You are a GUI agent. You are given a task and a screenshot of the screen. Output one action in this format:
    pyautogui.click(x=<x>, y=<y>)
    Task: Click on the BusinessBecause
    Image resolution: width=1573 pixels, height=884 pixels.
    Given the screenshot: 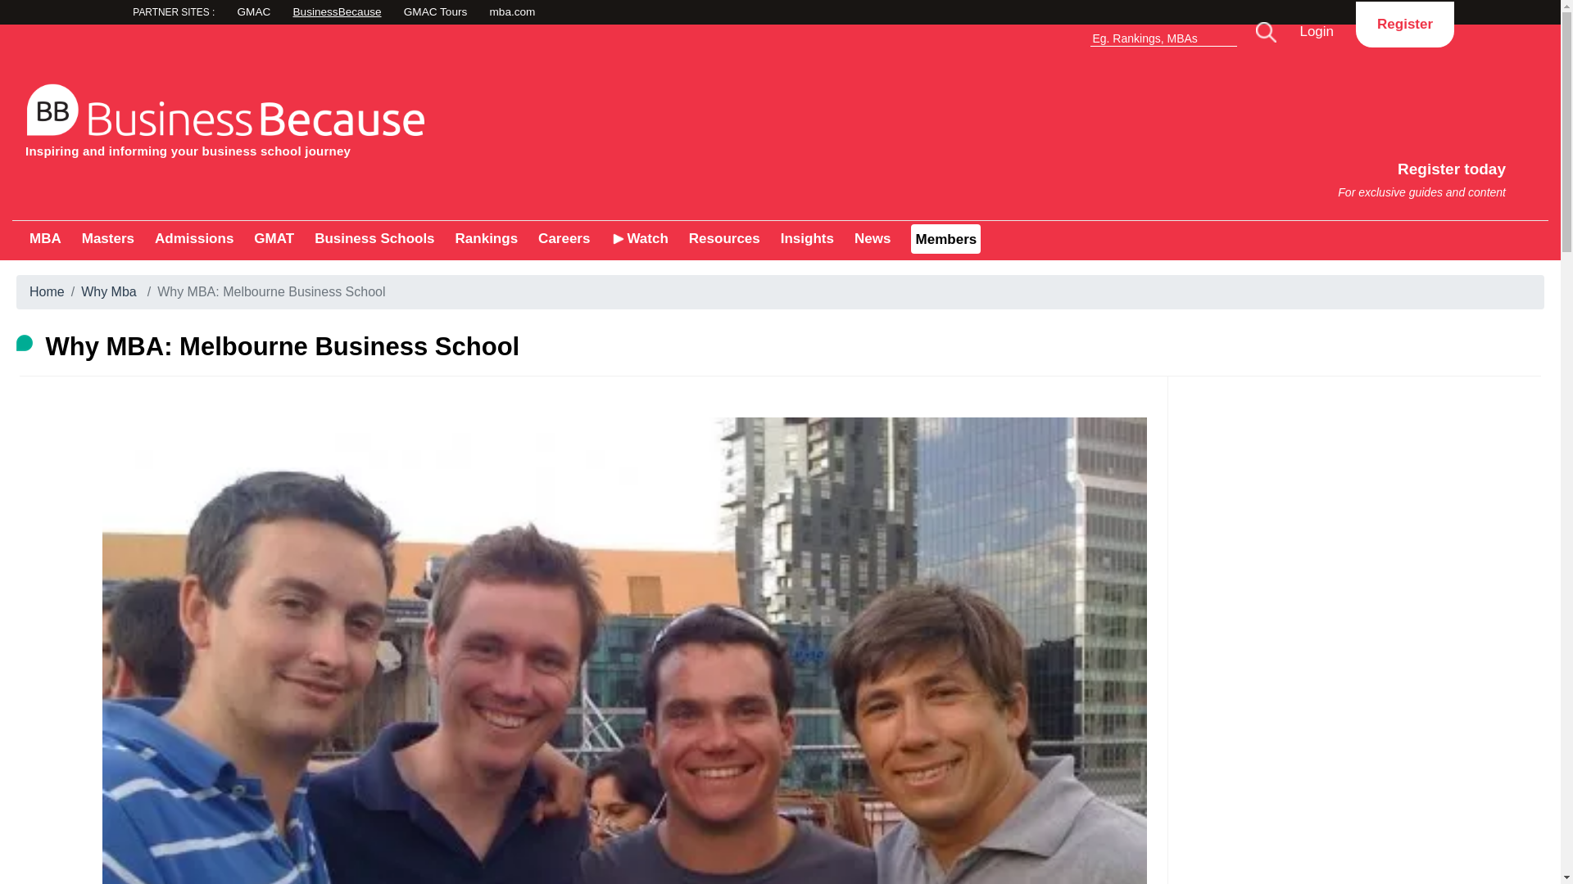 What is the action you would take?
    pyautogui.click(x=204, y=14)
    